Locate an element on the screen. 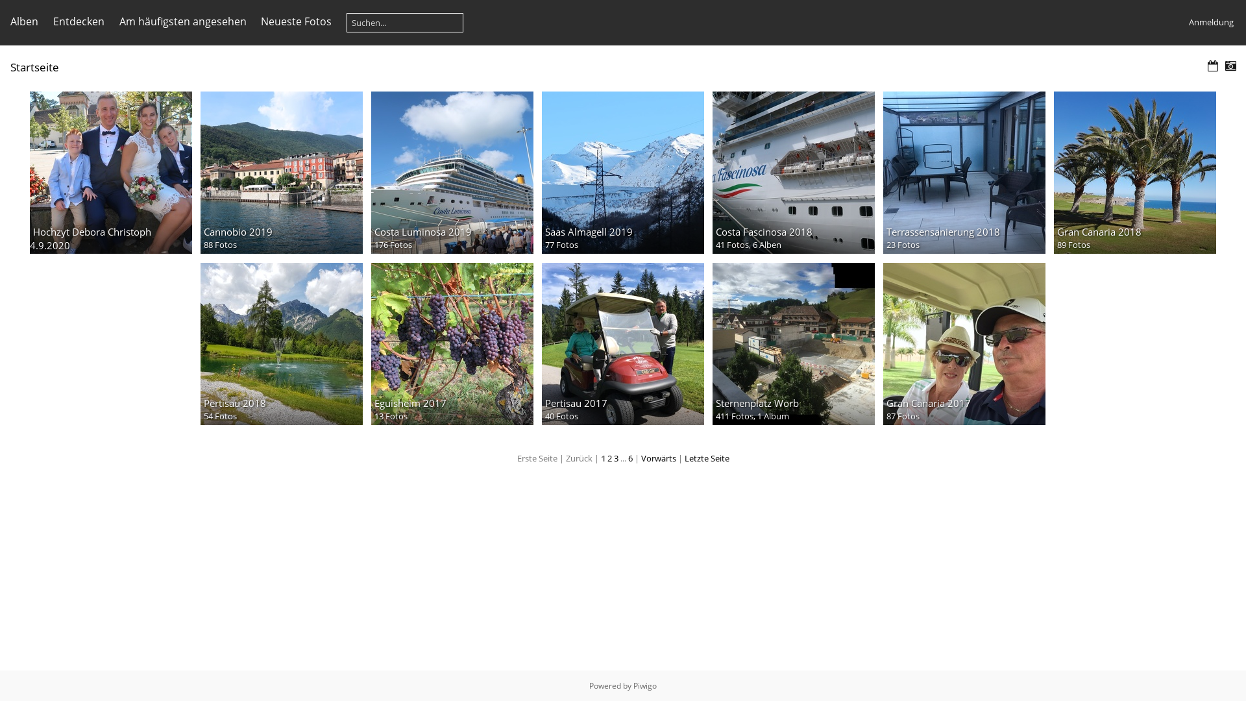 The image size is (1246, 701). Entdecken is located at coordinates (79, 21).